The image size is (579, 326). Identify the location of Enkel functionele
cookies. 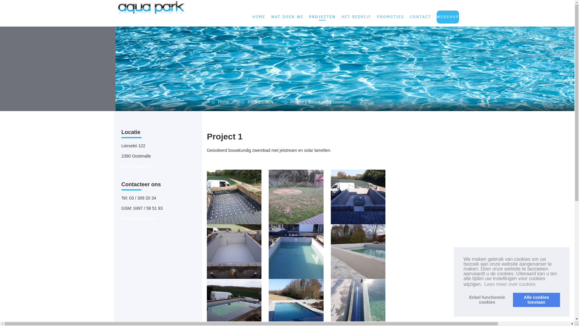
(487, 300).